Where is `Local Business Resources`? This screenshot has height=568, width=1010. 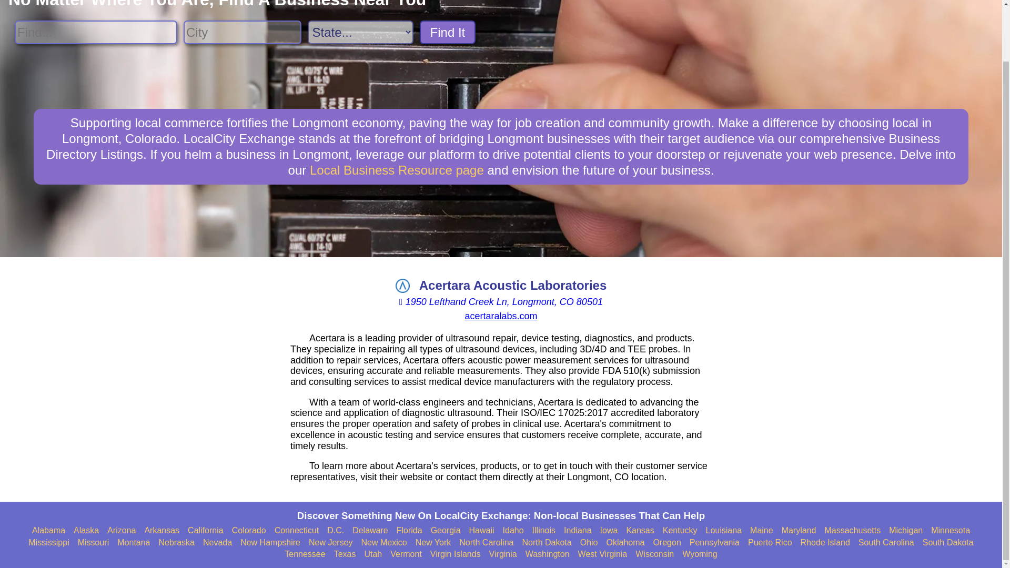 Local Business Resources is located at coordinates (397, 169).